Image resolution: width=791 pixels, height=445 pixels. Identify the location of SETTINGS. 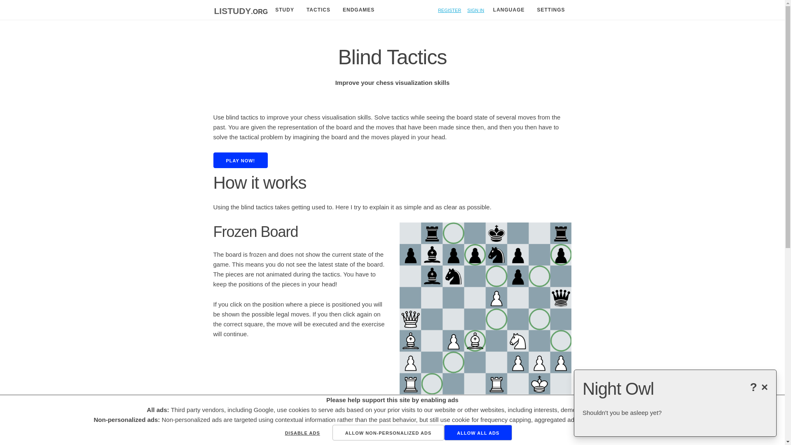
(551, 10).